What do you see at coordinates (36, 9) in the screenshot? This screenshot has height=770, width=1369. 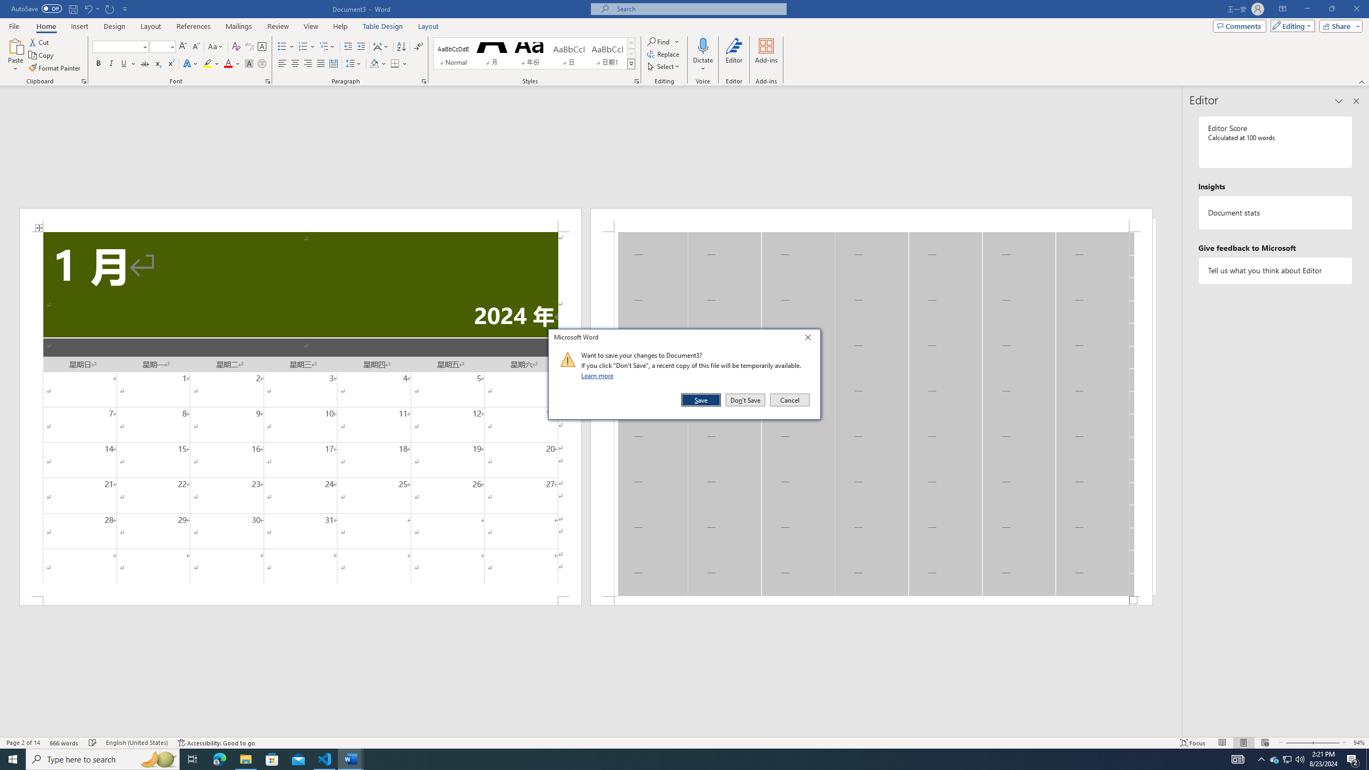 I see `AutoSave` at bounding box center [36, 9].